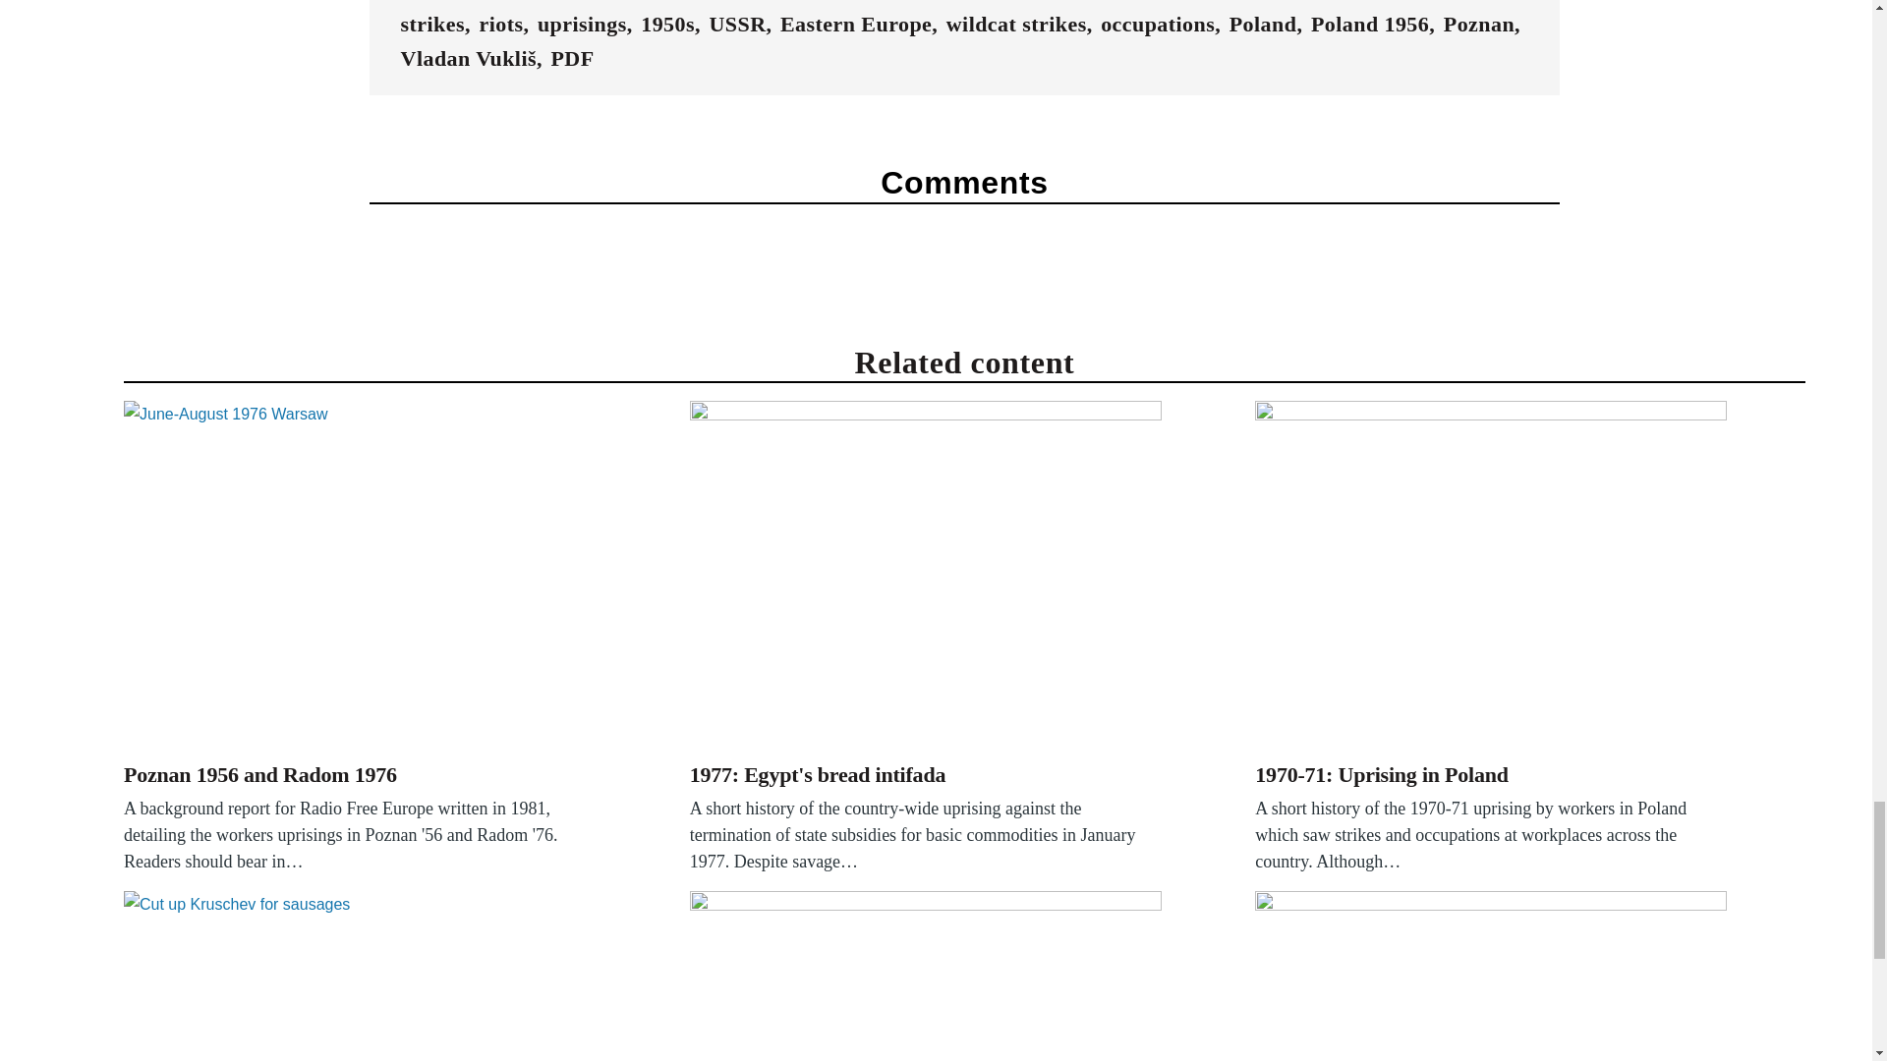 Image resolution: width=1887 pixels, height=1061 pixels. What do you see at coordinates (856, 24) in the screenshot?
I see `Eastern Europe` at bounding box center [856, 24].